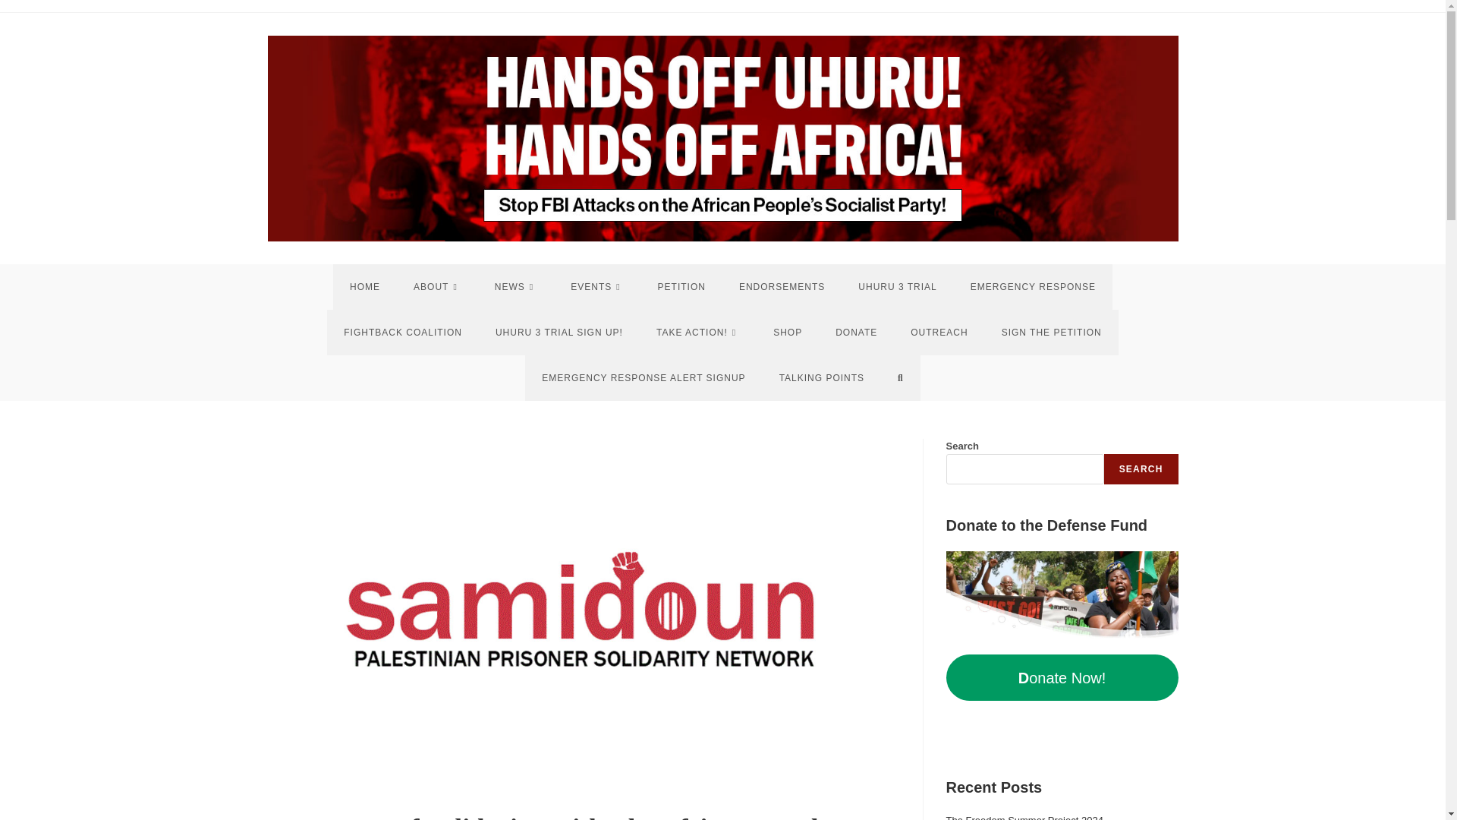 The width and height of the screenshot is (1457, 820). What do you see at coordinates (437, 287) in the screenshot?
I see `ABOUT` at bounding box center [437, 287].